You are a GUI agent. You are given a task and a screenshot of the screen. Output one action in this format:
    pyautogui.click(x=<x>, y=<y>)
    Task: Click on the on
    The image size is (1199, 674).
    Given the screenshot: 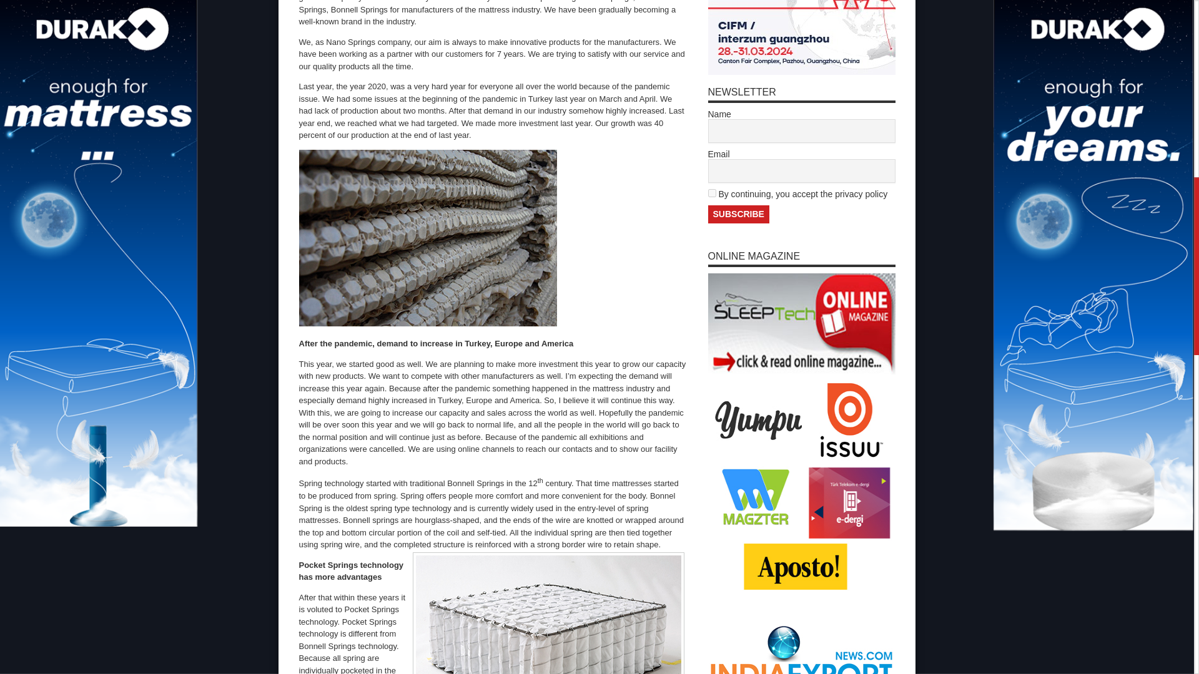 What is the action you would take?
    pyautogui.click(x=712, y=193)
    